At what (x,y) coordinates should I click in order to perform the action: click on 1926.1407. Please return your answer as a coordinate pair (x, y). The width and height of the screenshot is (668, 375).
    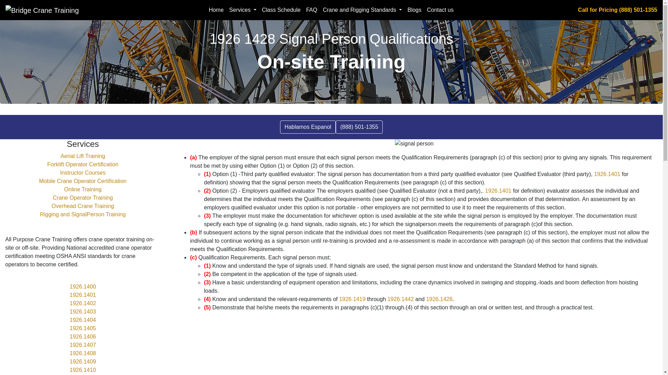
    Looking at the image, I should click on (83, 345).